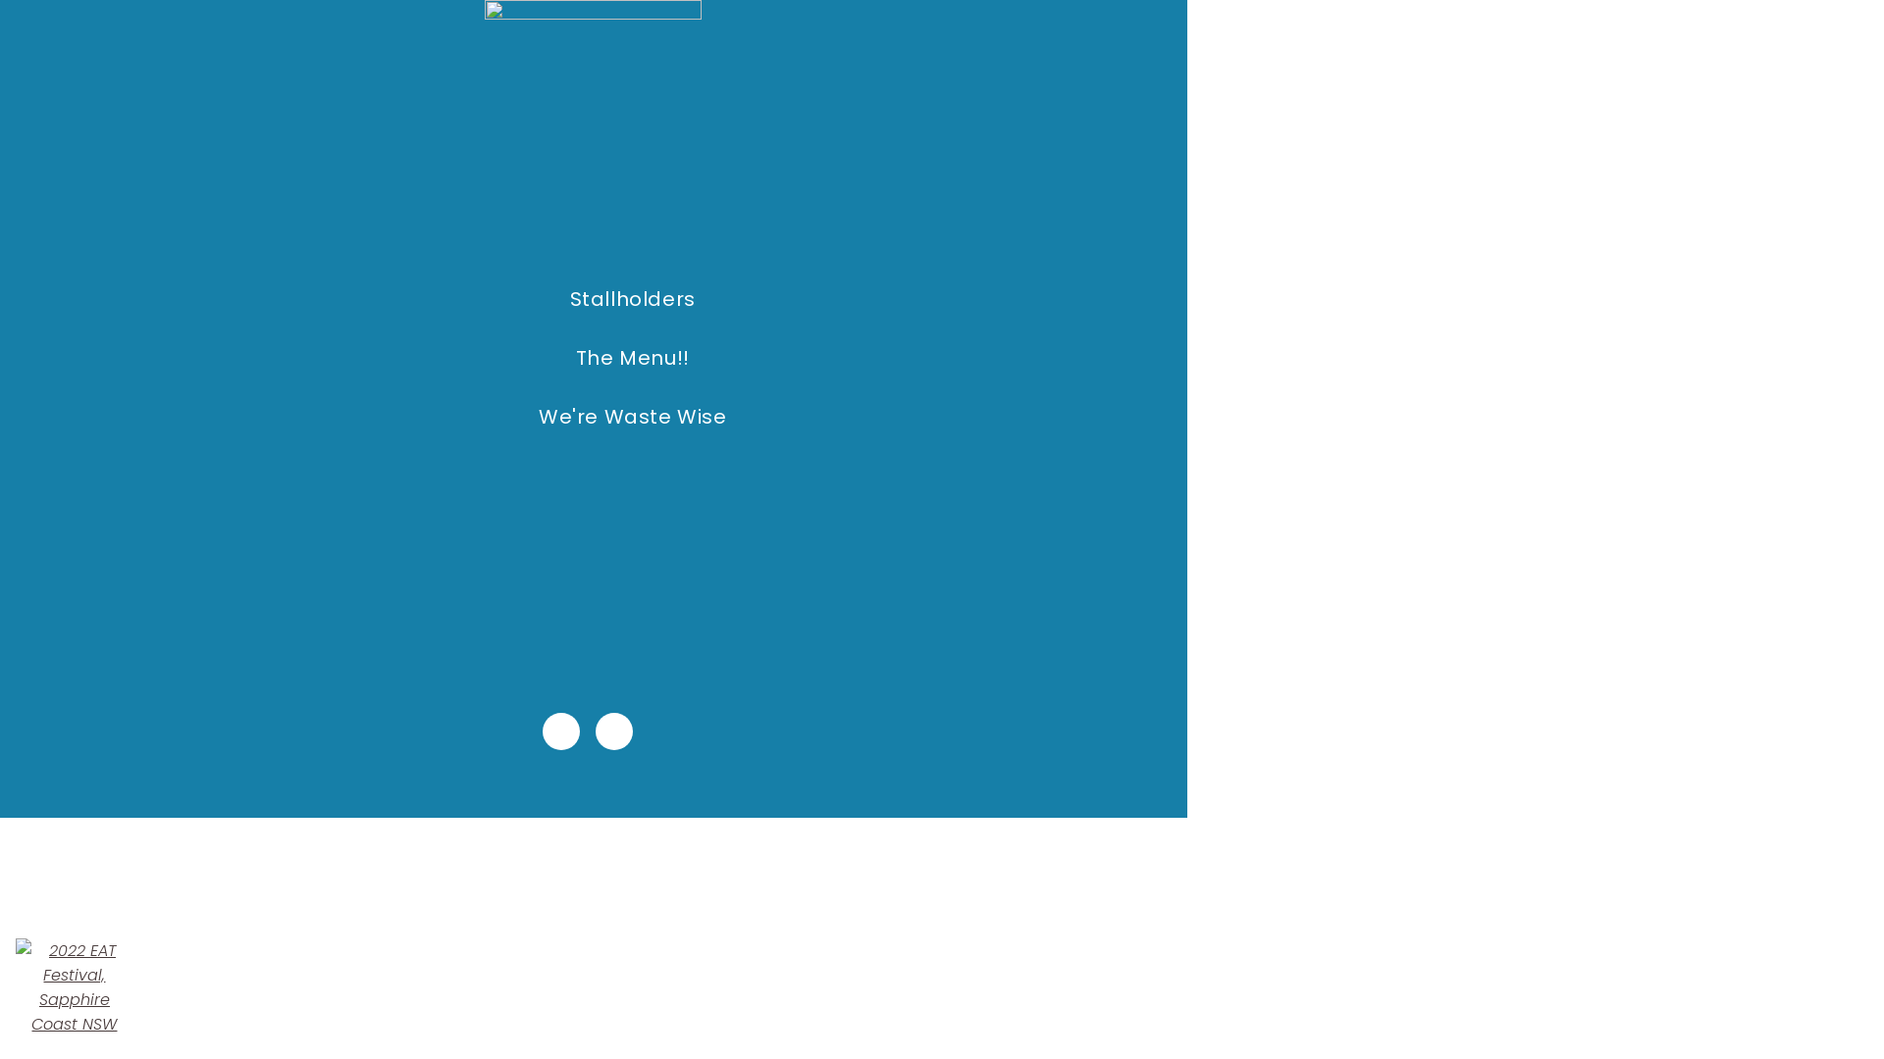 The height and width of the screenshot is (1059, 1884). What do you see at coordinates (633, 358) in the screenshot?
I see `The Menu!!` at bounding box center [633, 358].